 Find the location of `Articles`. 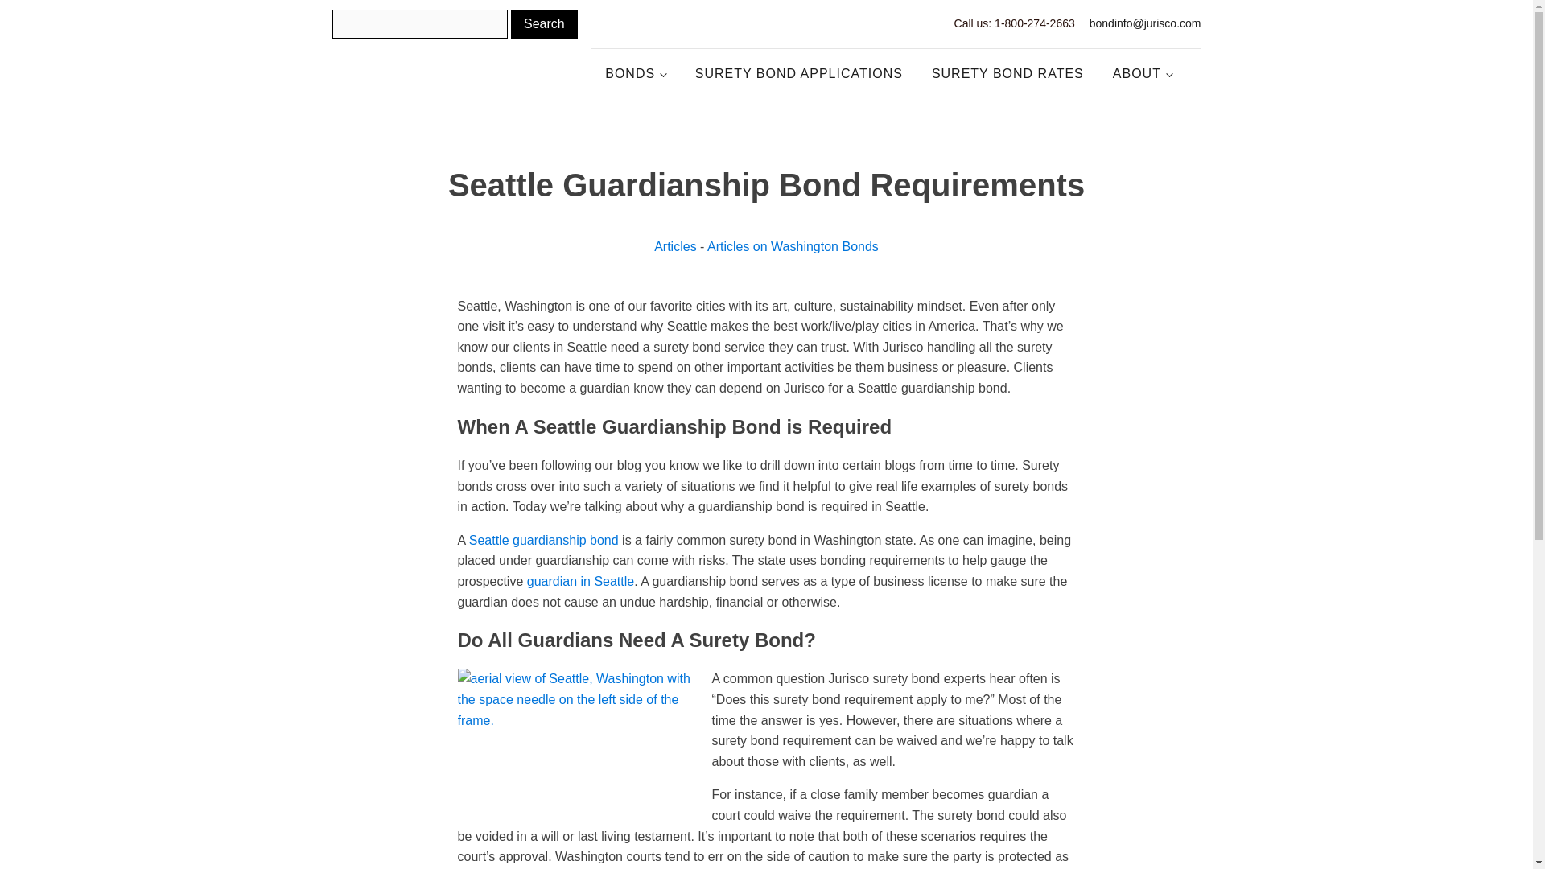

Articles is located at coordinates (674, 246).